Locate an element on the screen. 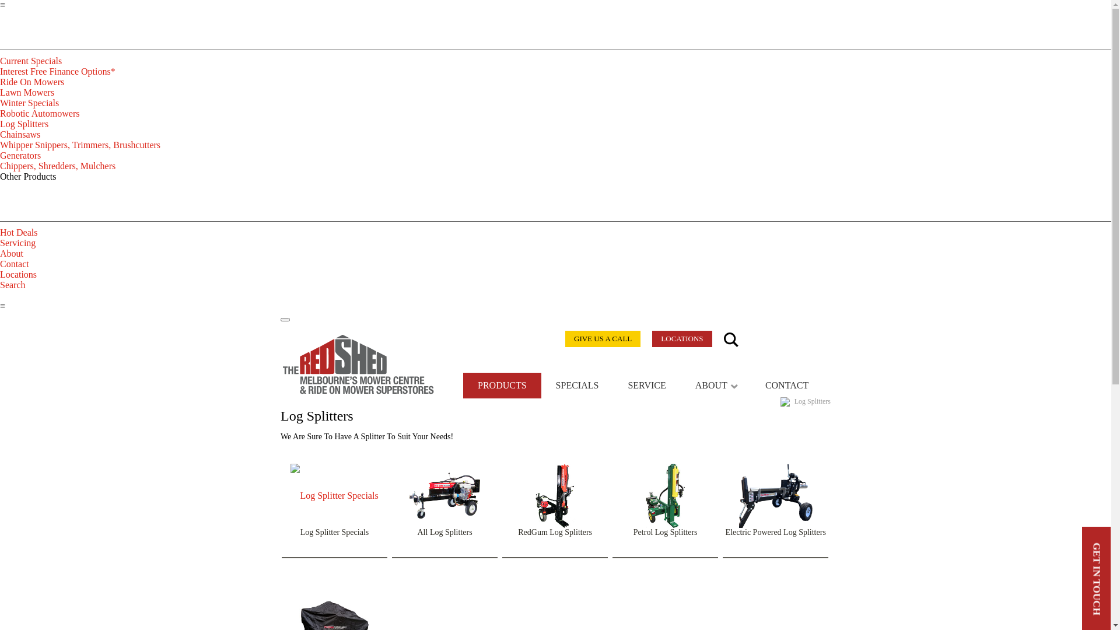 This screenshot has height=630, width=1120. Contact is located at coordinates (15, 264).